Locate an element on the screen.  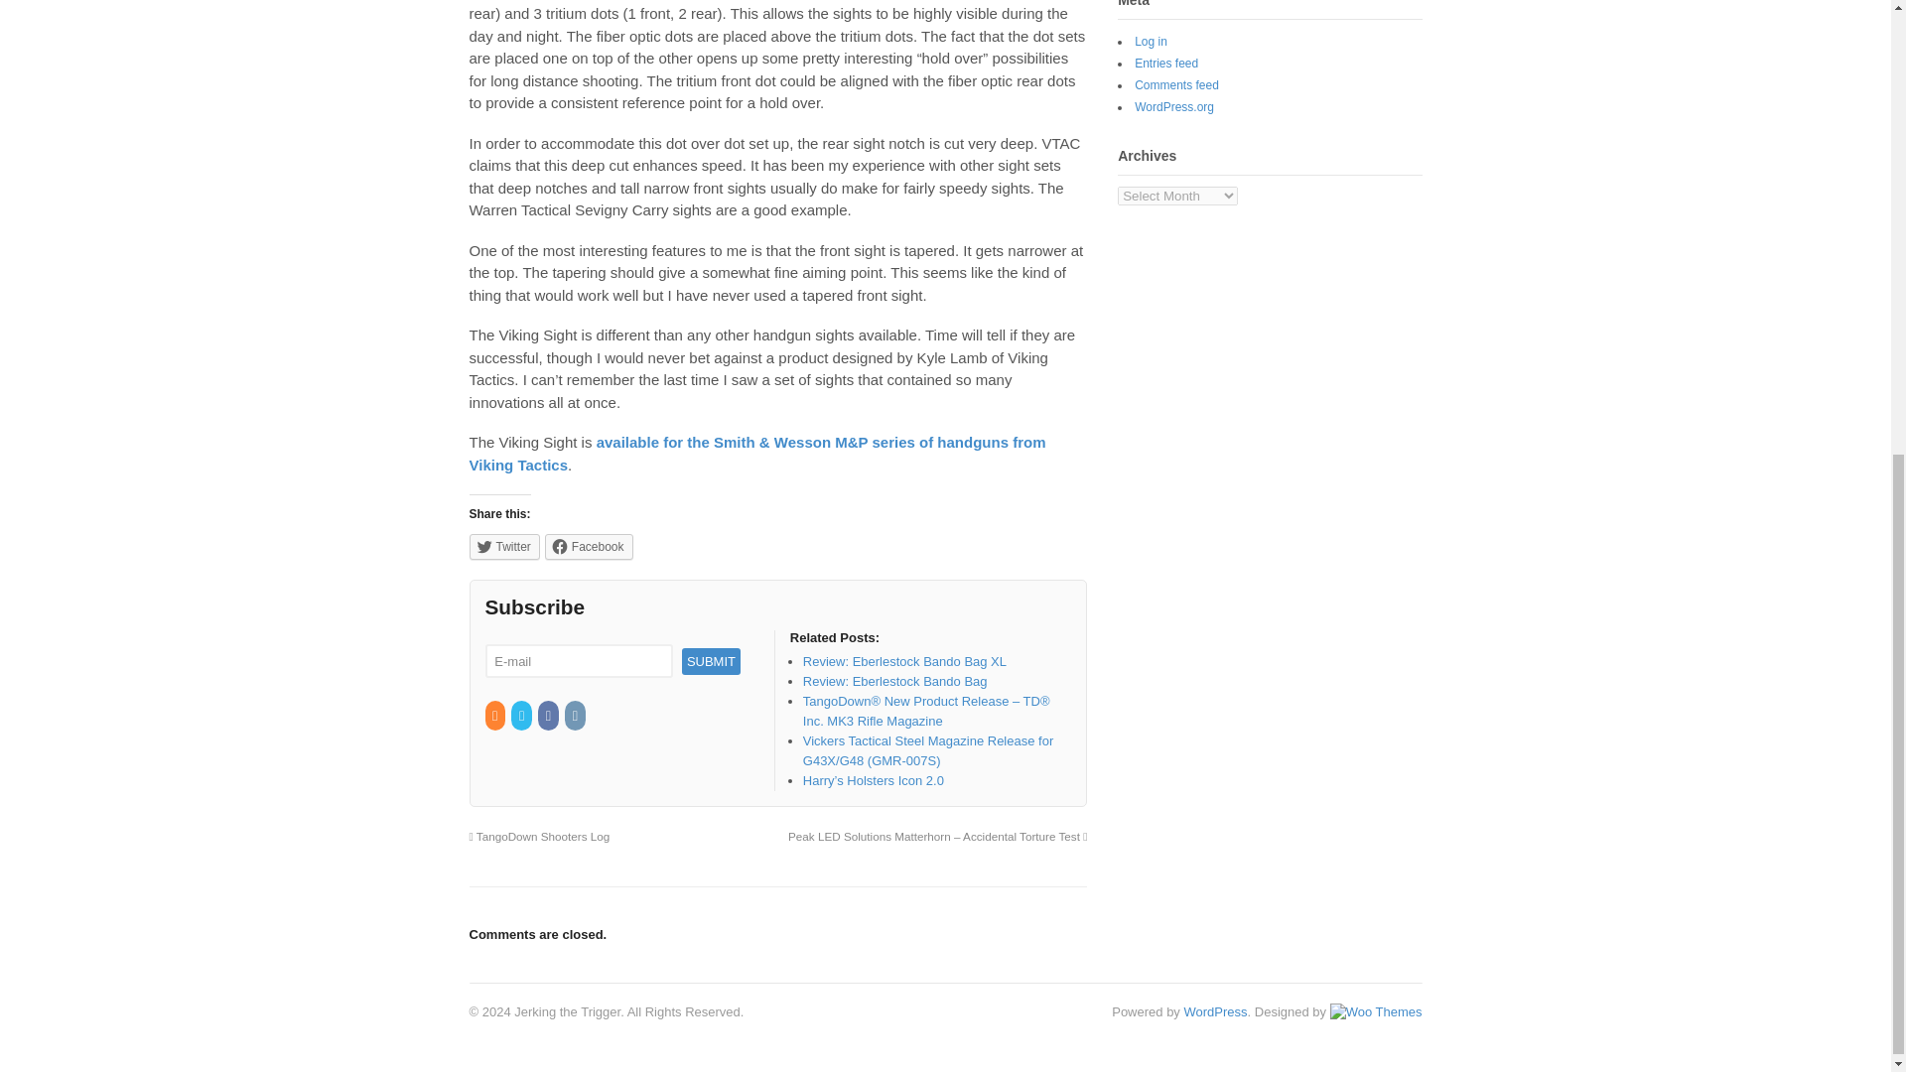
RSS is located at coordinates (494, 716).